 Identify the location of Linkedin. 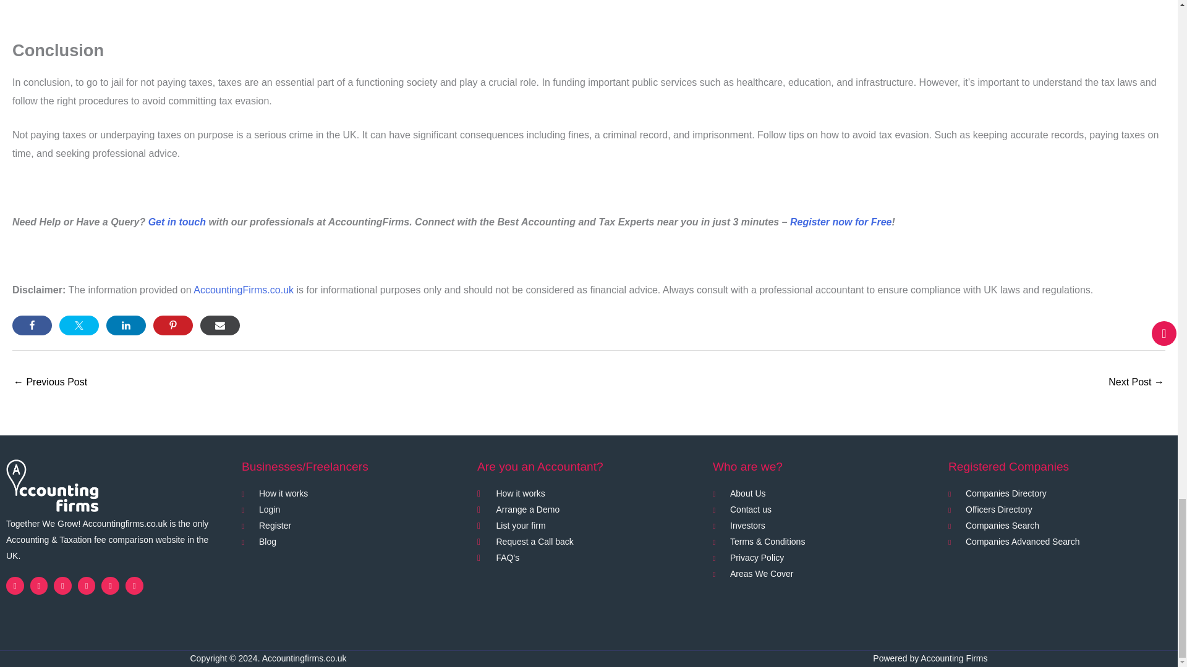
(62, 585).